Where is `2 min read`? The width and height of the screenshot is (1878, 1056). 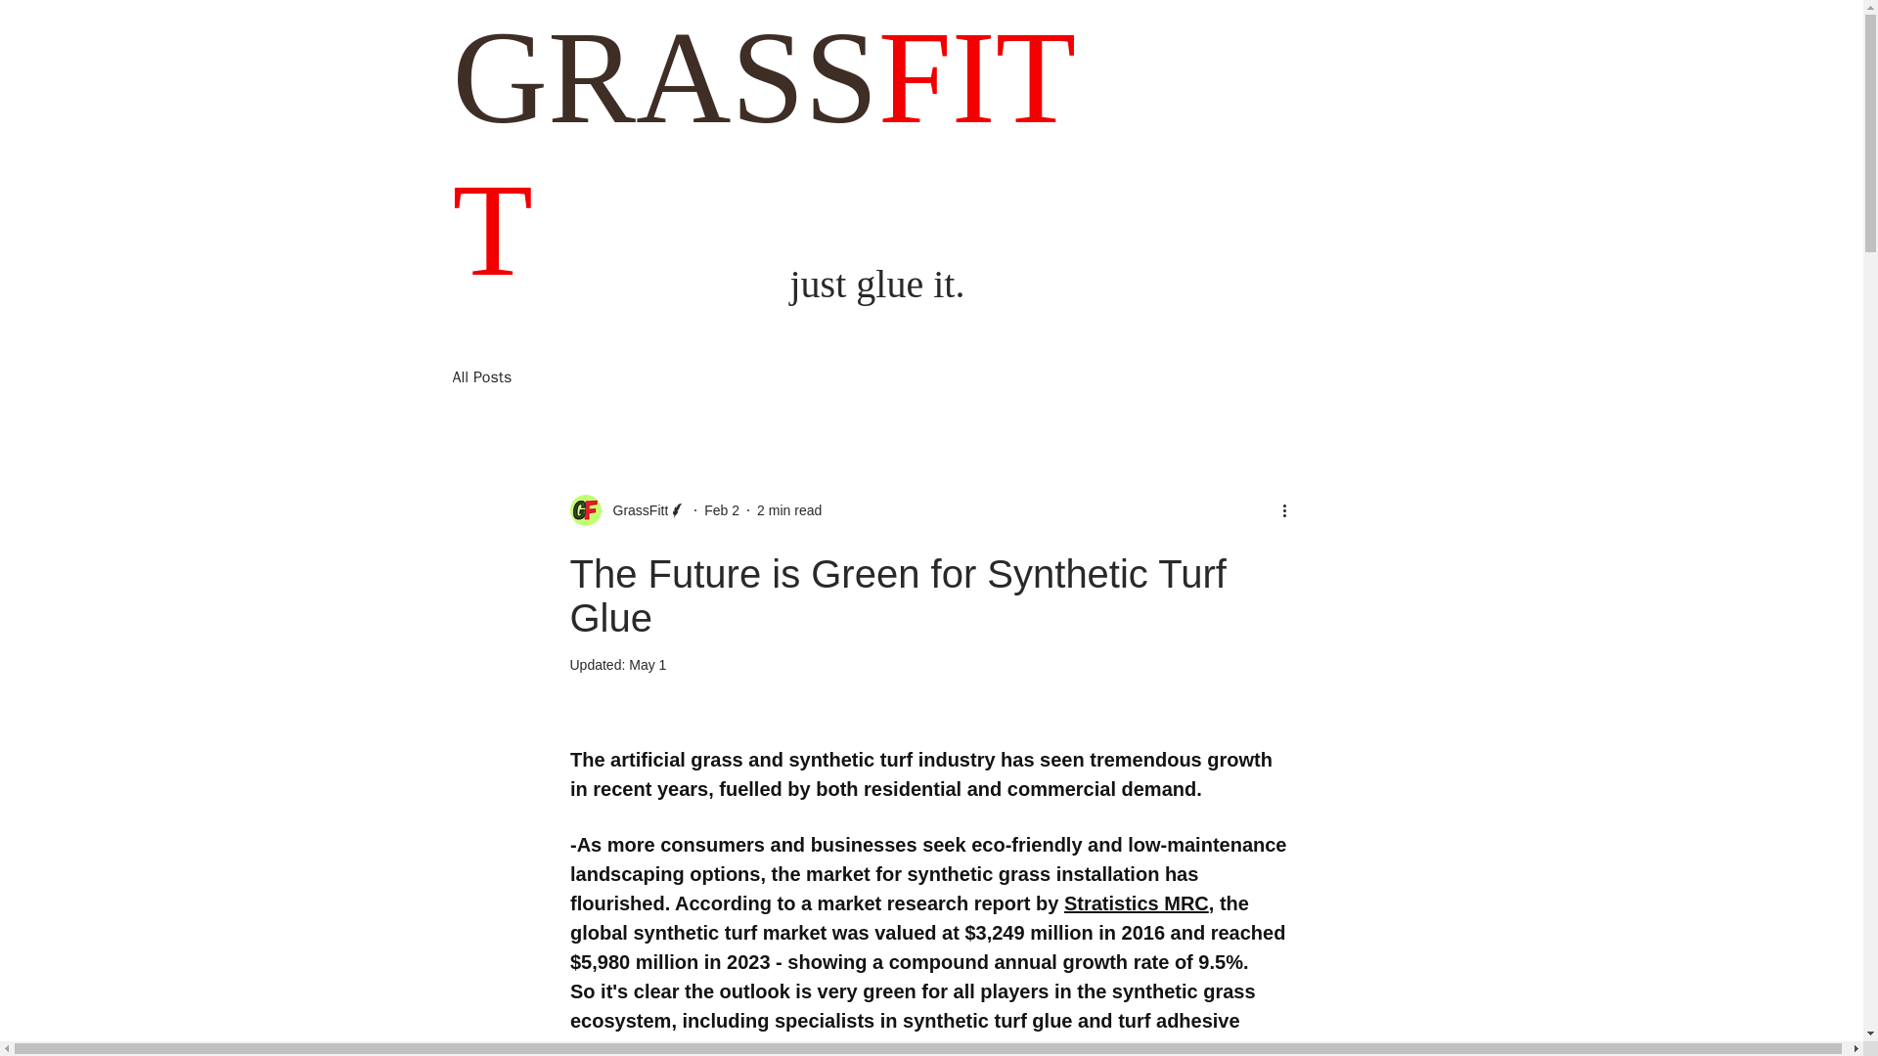 2 min read is located at coordinates (788, 510).